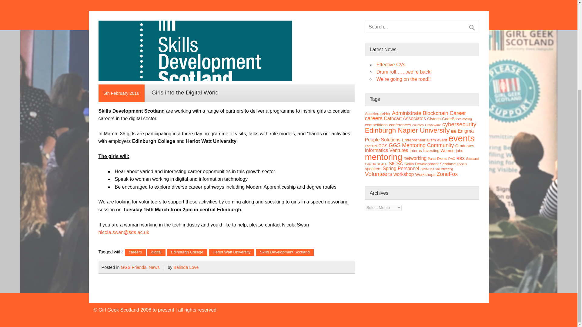 This screenshot has height=327, width=582. What do you see at coordinates (436, 113) in the screenshot?
I see `Blockchain` at bounding box center [436, 113].